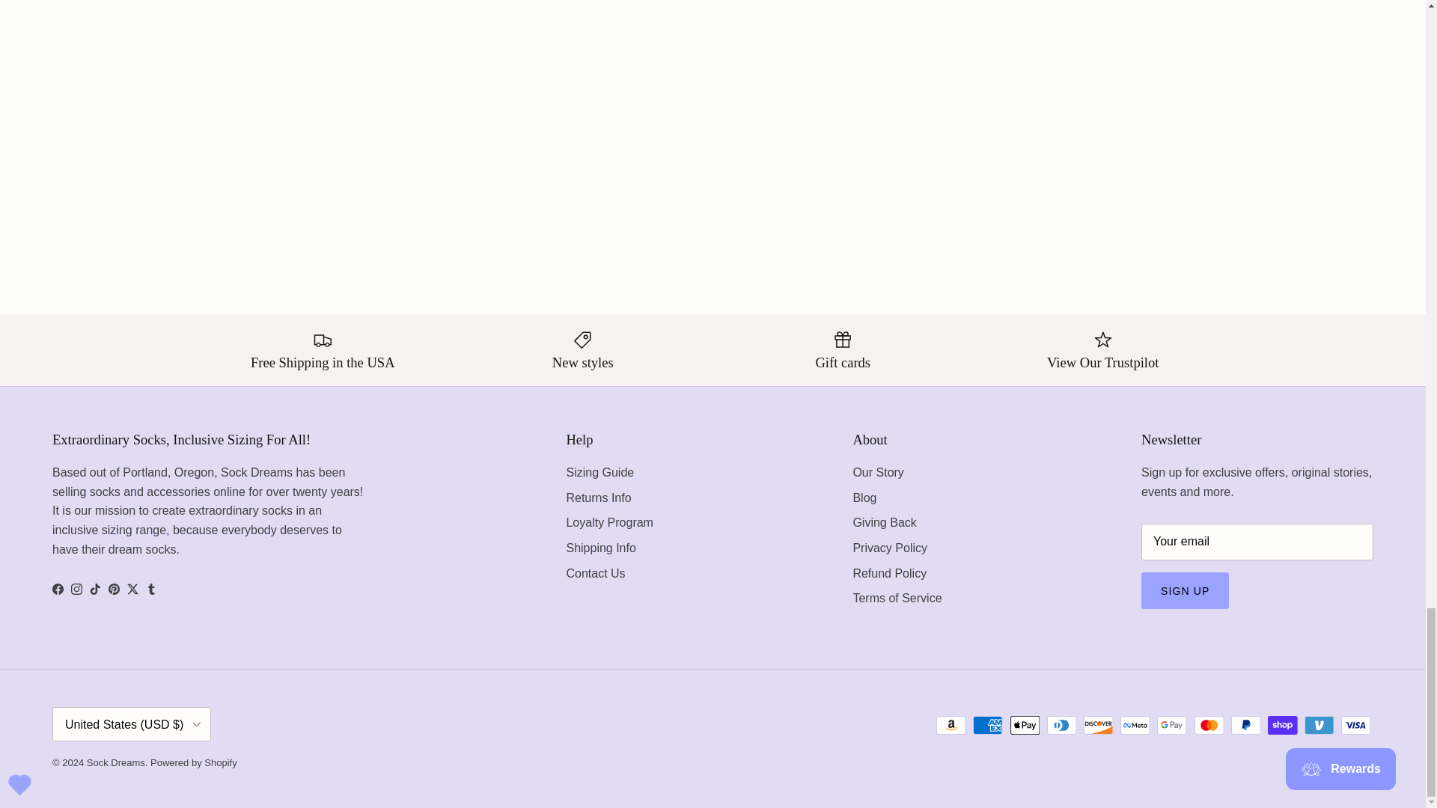  I want to click on Sock Dreams on Pinterest, so click(114, 588).